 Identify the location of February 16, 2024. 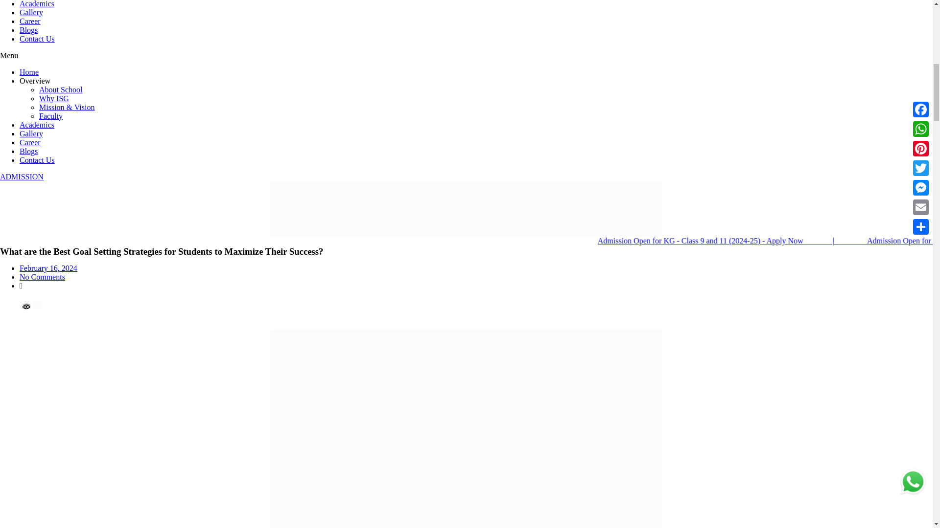
(48, 268).